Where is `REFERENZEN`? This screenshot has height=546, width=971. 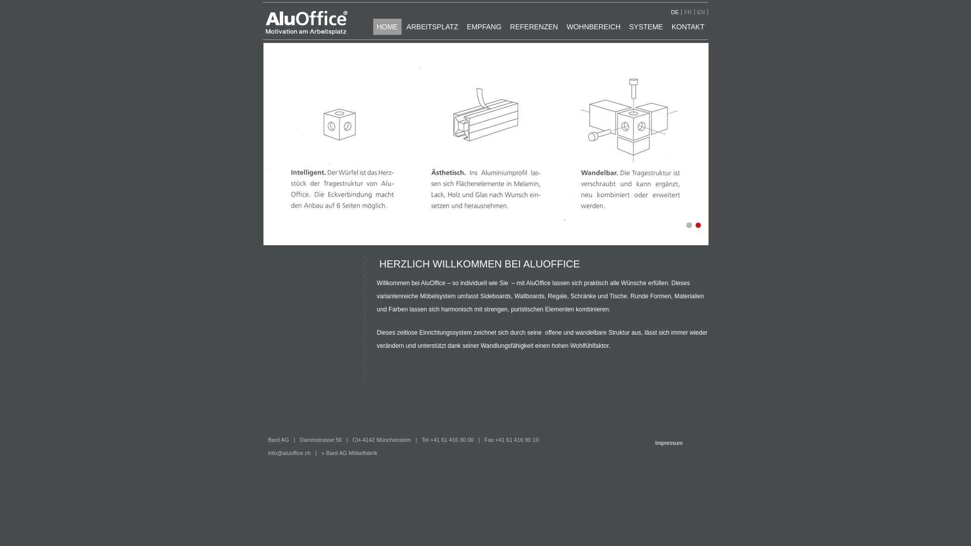 REFERENZEN is located at coordinates (534, 27).